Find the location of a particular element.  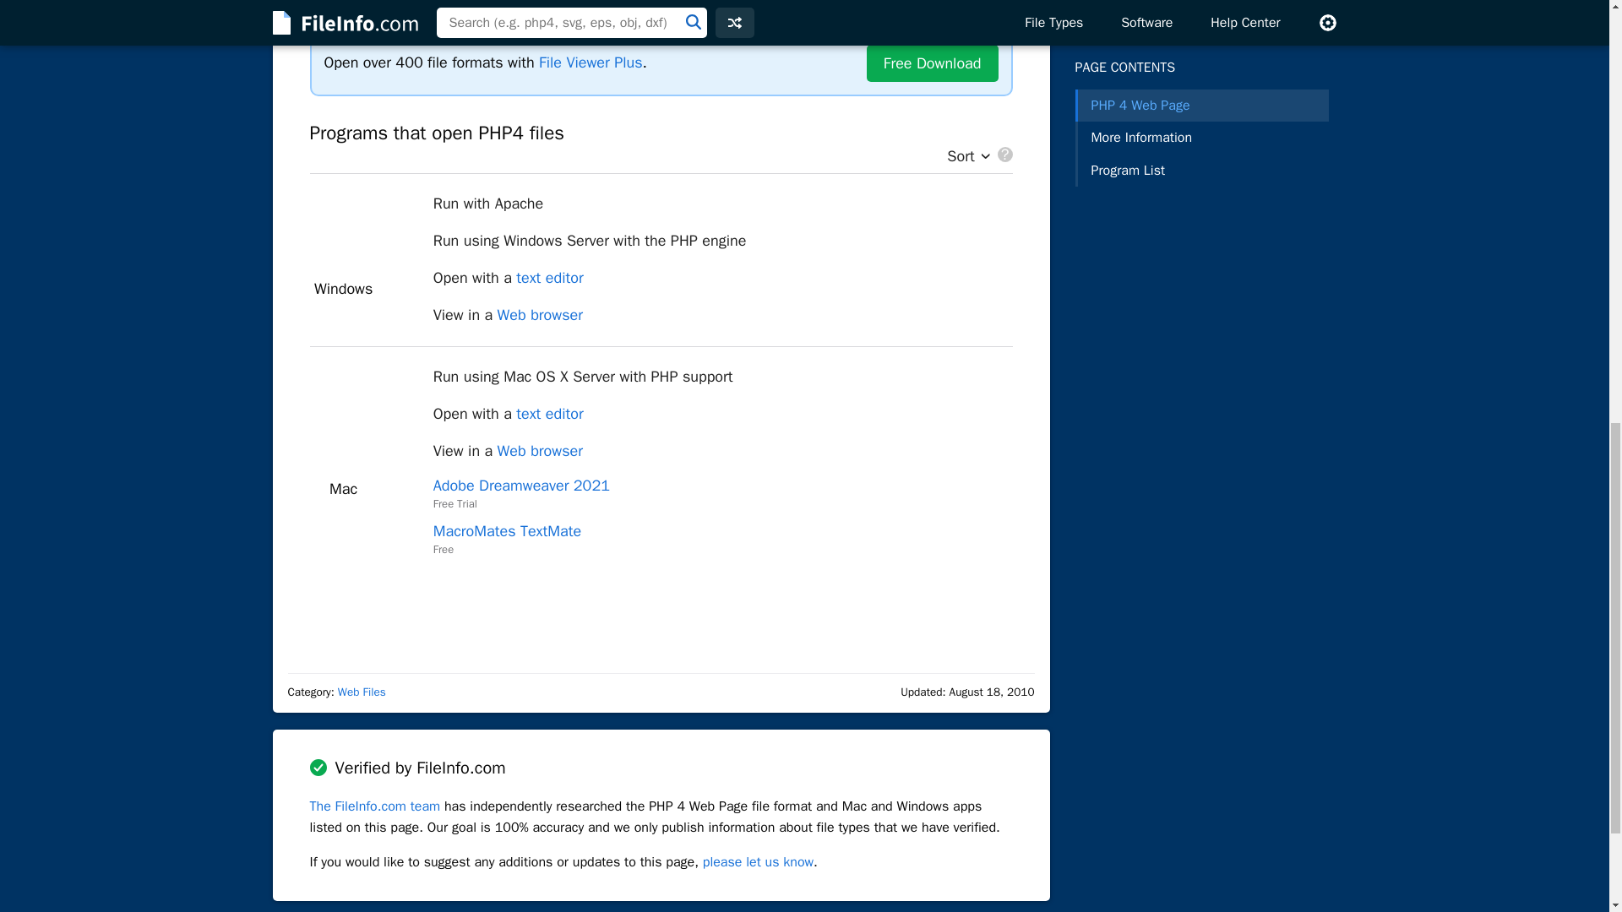

Web browser is located at coordinates (540, 451).